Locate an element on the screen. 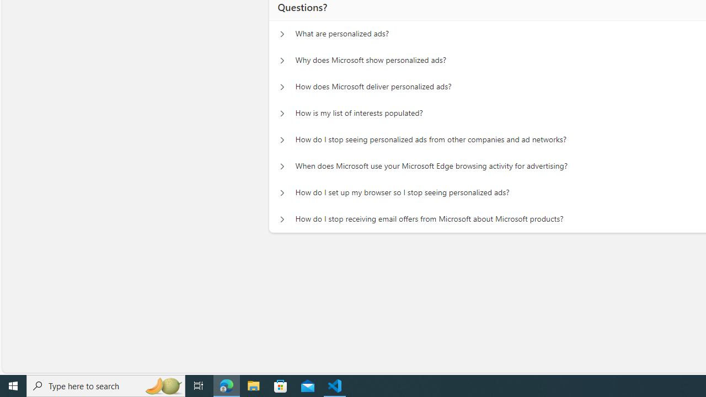 The width and height of the screenshot is (706, 397). Questions? Why does Microsoft show personalized ads? is located at coordinates (282, 61).